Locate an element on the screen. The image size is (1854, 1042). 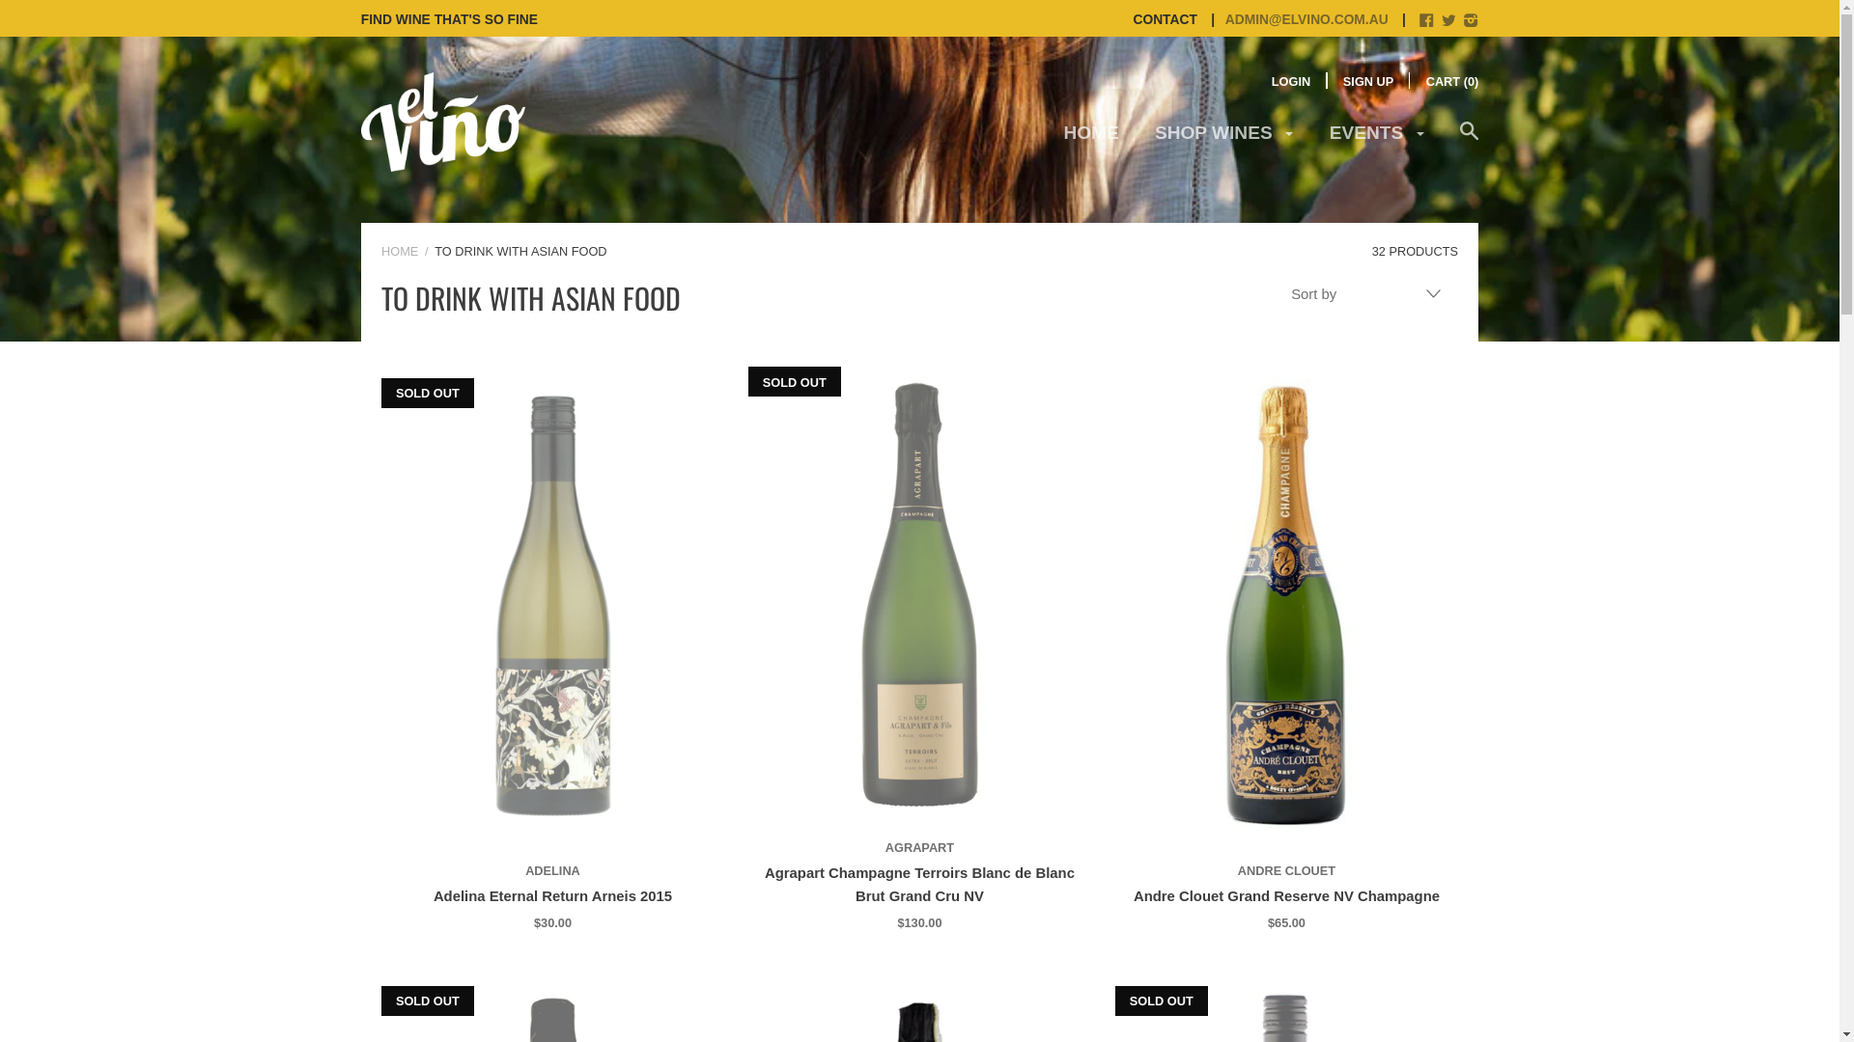
Twitter is located at coordinates (1448, 21).